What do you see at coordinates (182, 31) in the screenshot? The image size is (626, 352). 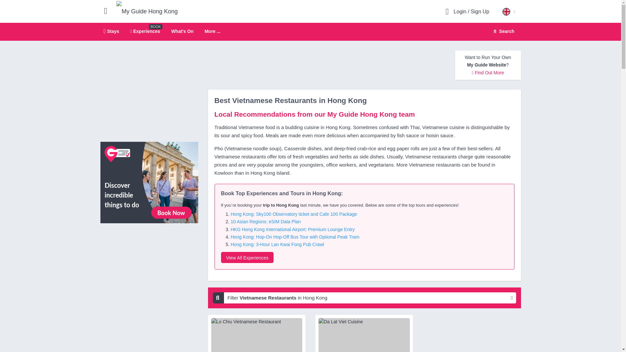 I see `What's On` at bounding box center [182, 31].